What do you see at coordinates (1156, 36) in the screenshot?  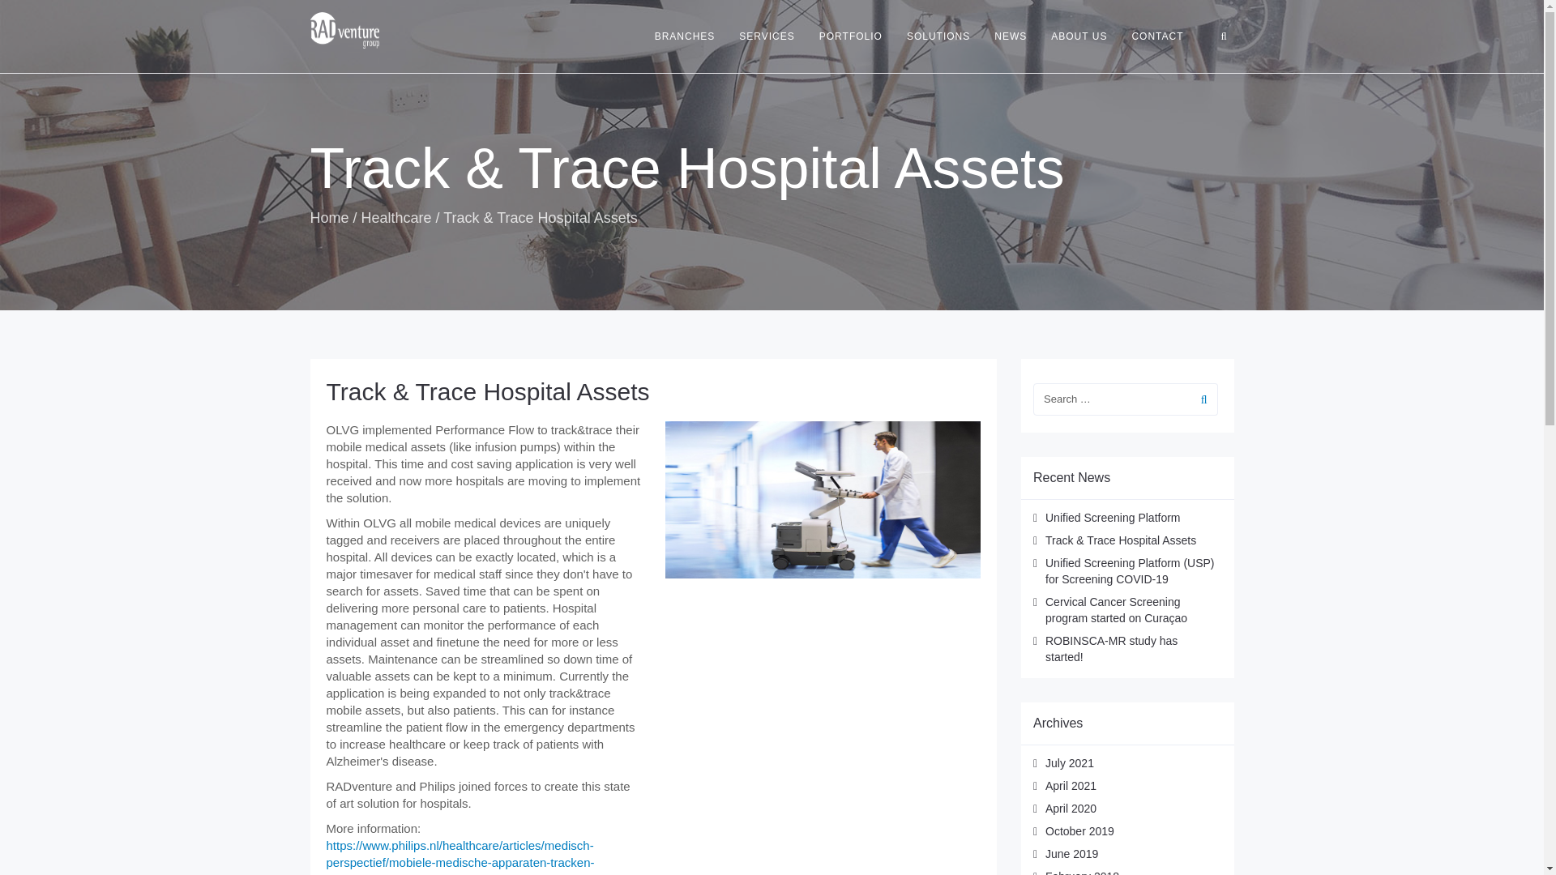 I see `CONTACT` at bounding box center [1156, 36].